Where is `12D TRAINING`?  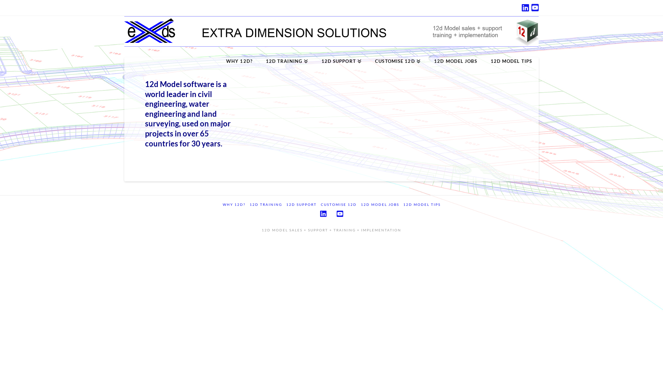
12D TRAINING is located at coordinates (287, 53).